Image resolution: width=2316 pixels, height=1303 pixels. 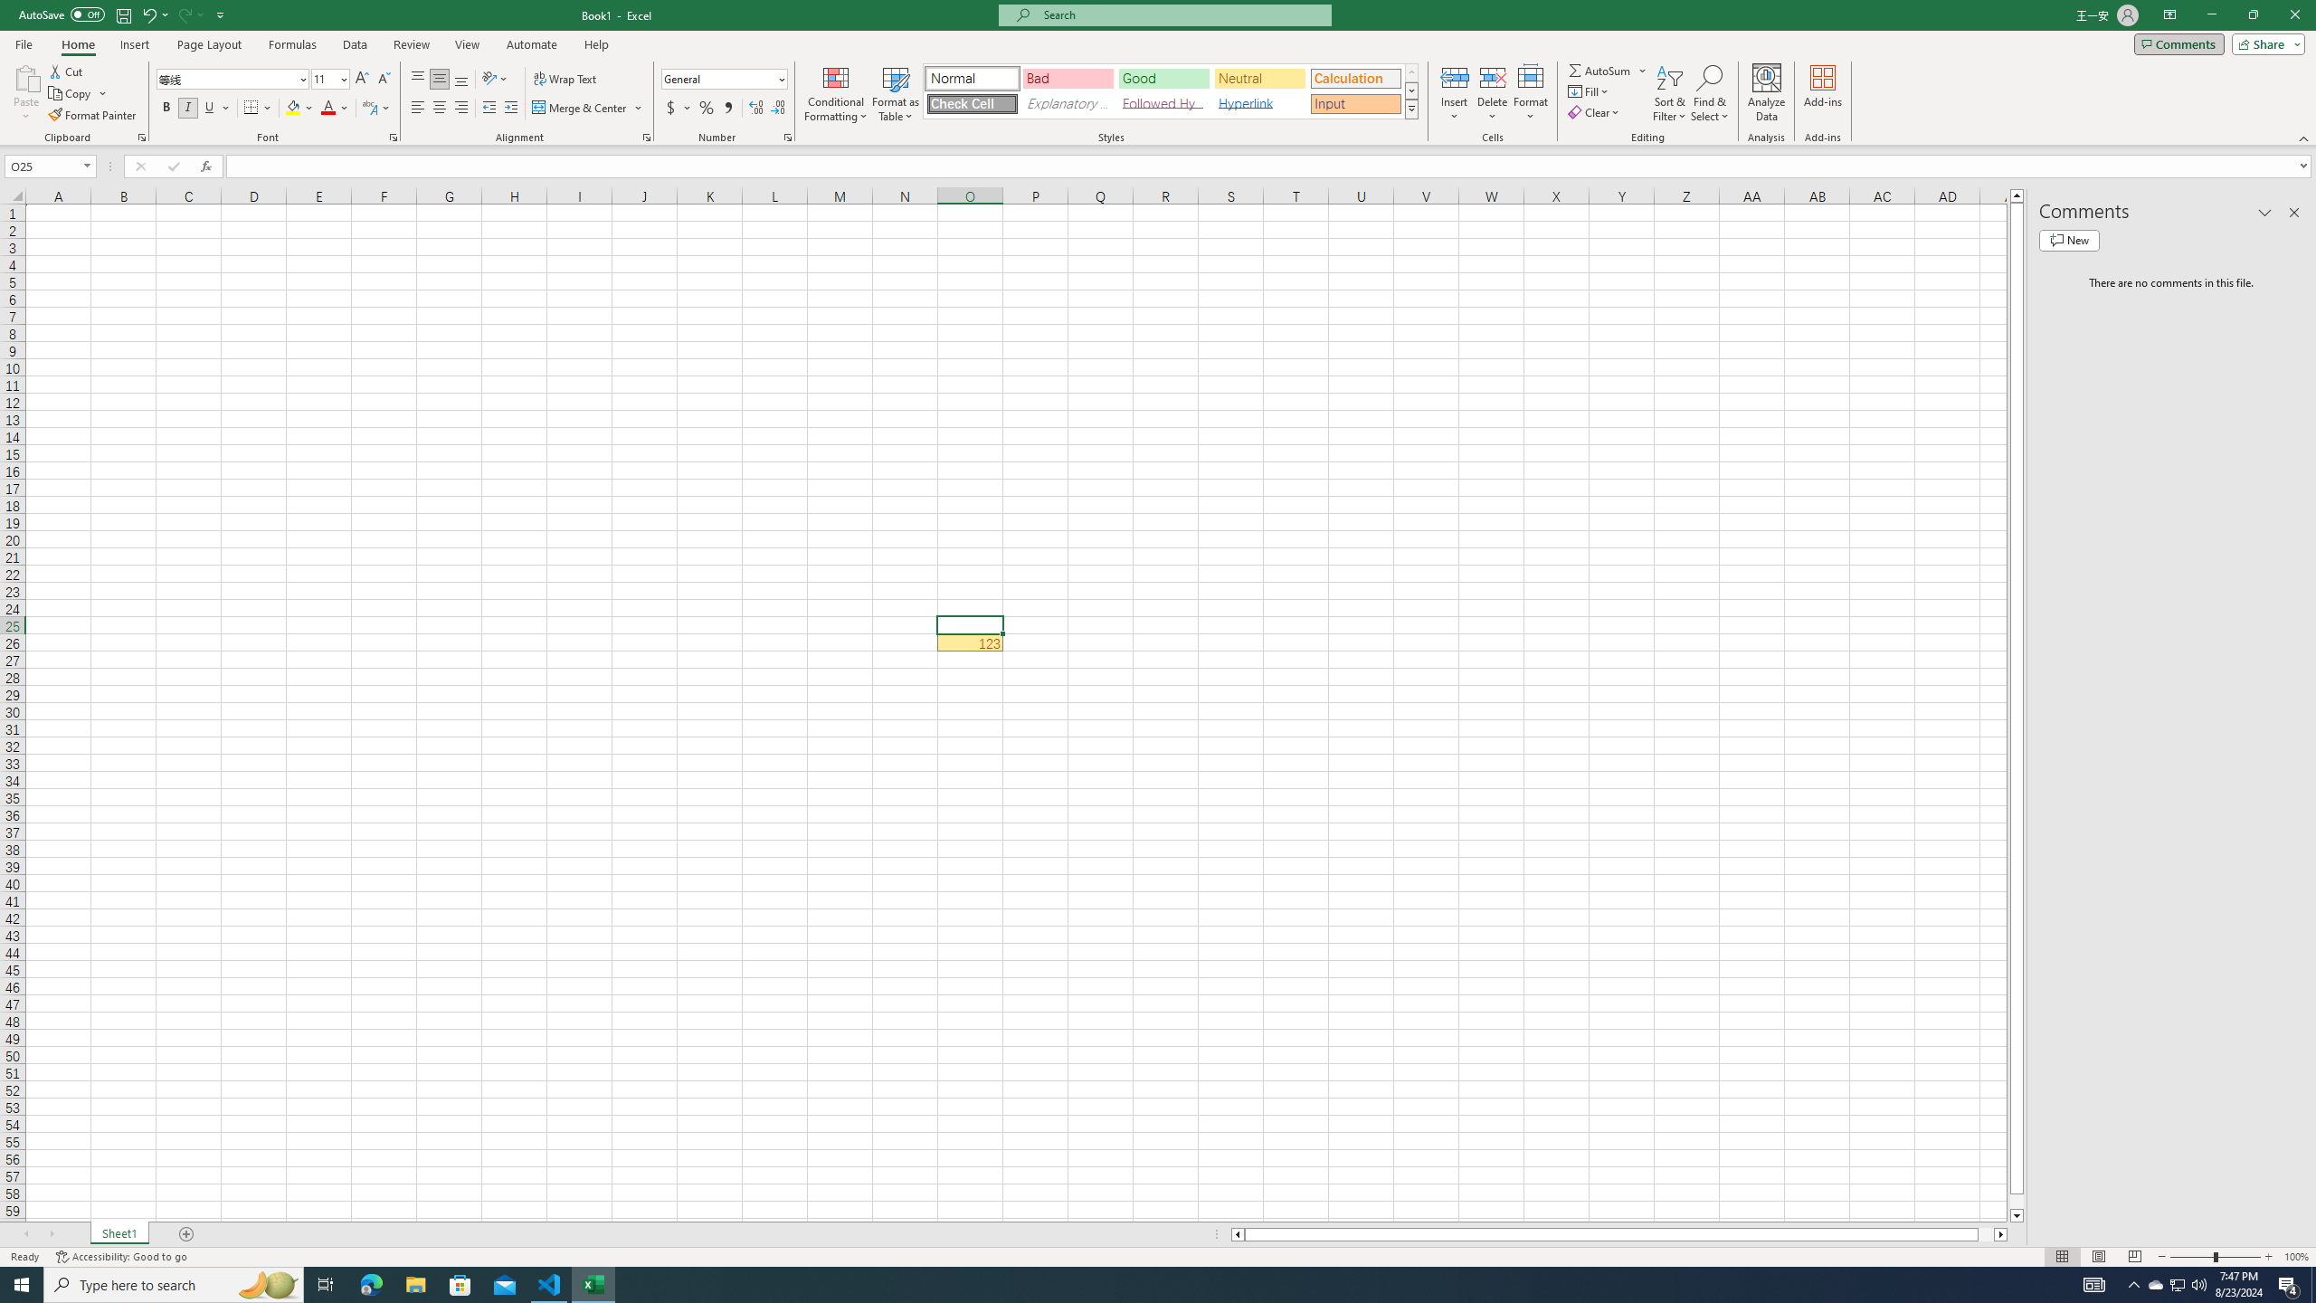 What do you see at coordinates (26, 93) in the screenshot?
I see `Paste` at bounding box center [26, 93].